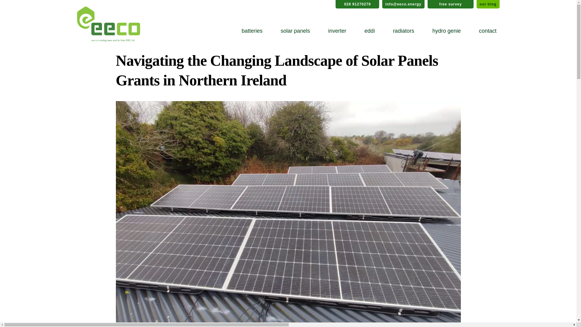  Describe the element at coordinates (108, 24) in the screenshot. I see `EECO-web-logo` at that location.